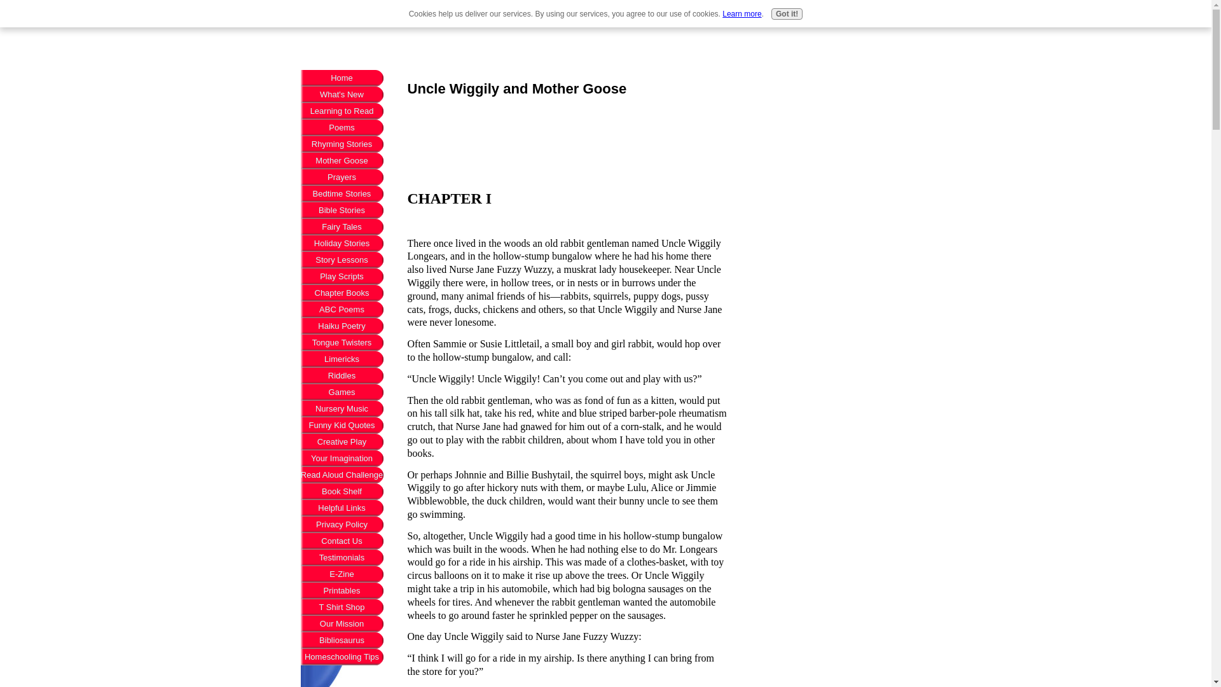 This screenshot has width=1221, height=687. What do you see at coordinates (341, 492) in the screenshot?
I see `Book Shelf` at bounding box center [341, 492].